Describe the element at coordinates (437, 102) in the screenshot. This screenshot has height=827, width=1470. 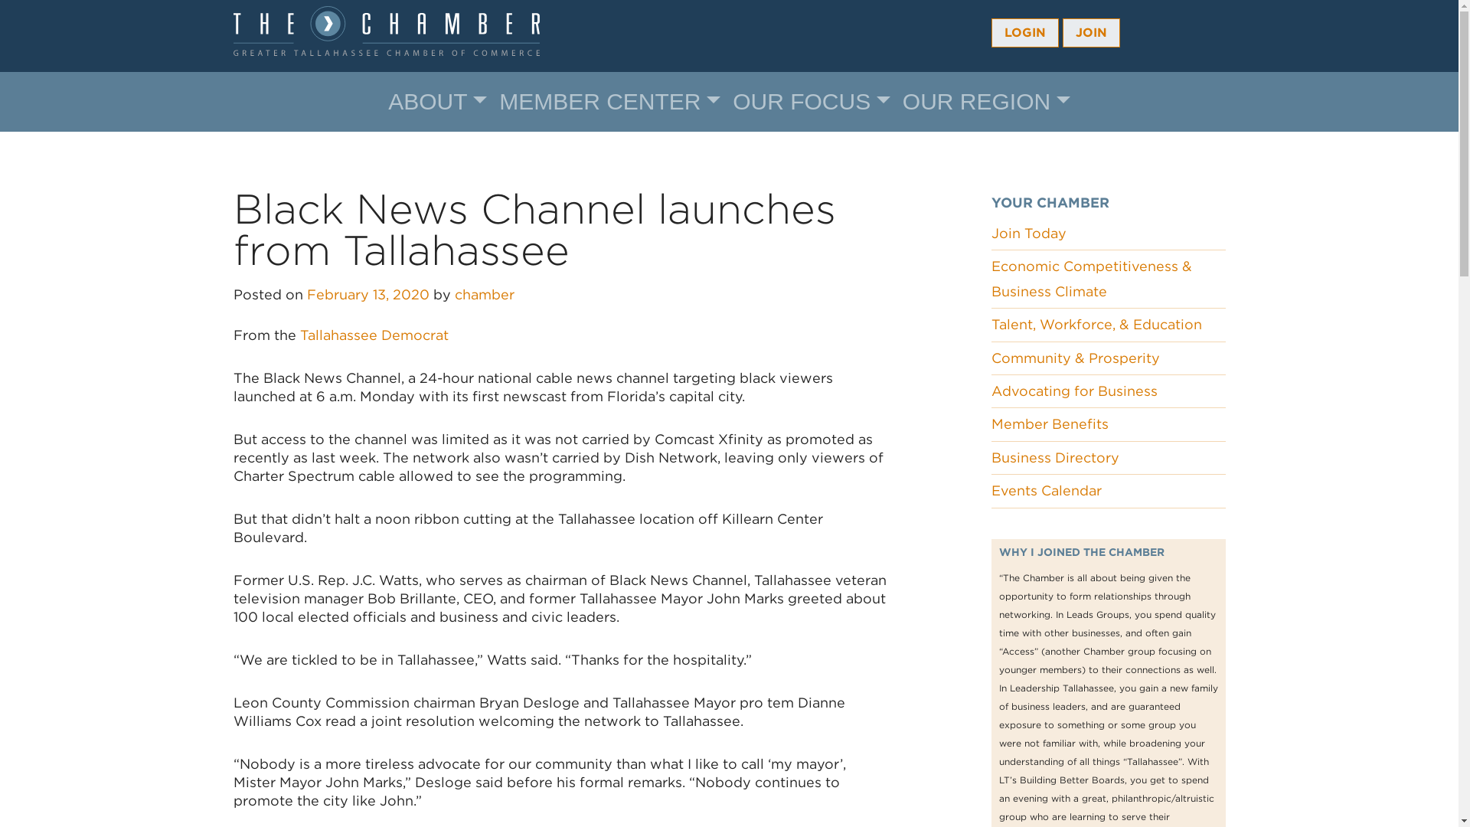
I see `ABOUT` at that location.